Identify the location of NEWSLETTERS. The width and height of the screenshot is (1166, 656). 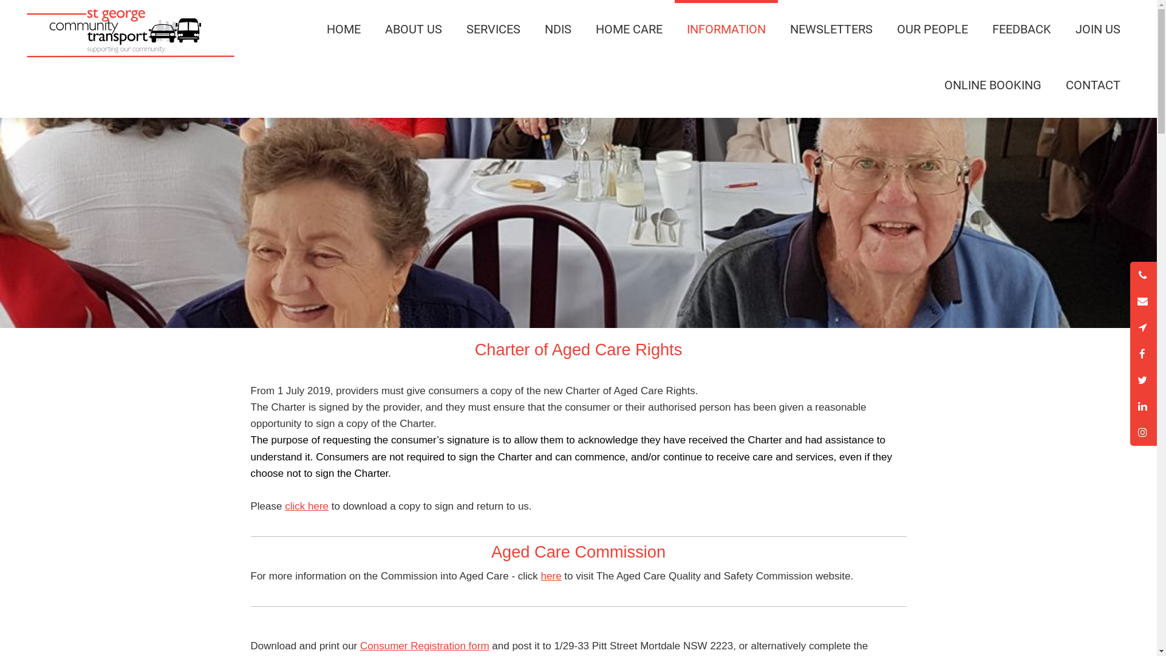
(831, 28).